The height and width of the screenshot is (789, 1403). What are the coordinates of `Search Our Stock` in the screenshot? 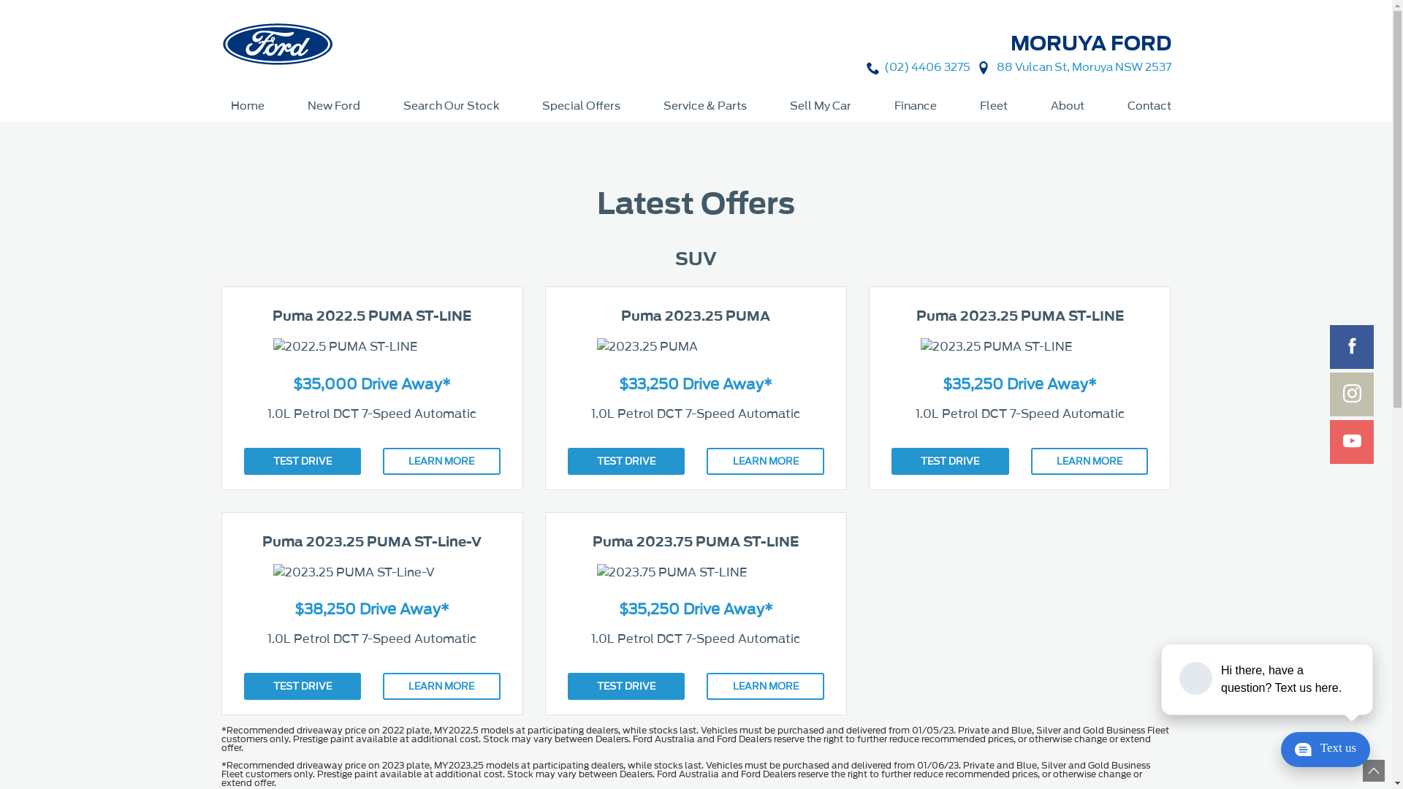 It's located at (450, 106).